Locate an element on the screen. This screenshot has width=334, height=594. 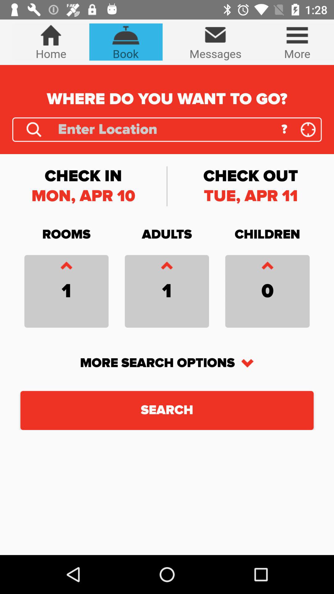
select the  ?  item is located at coordinates (284, 129).